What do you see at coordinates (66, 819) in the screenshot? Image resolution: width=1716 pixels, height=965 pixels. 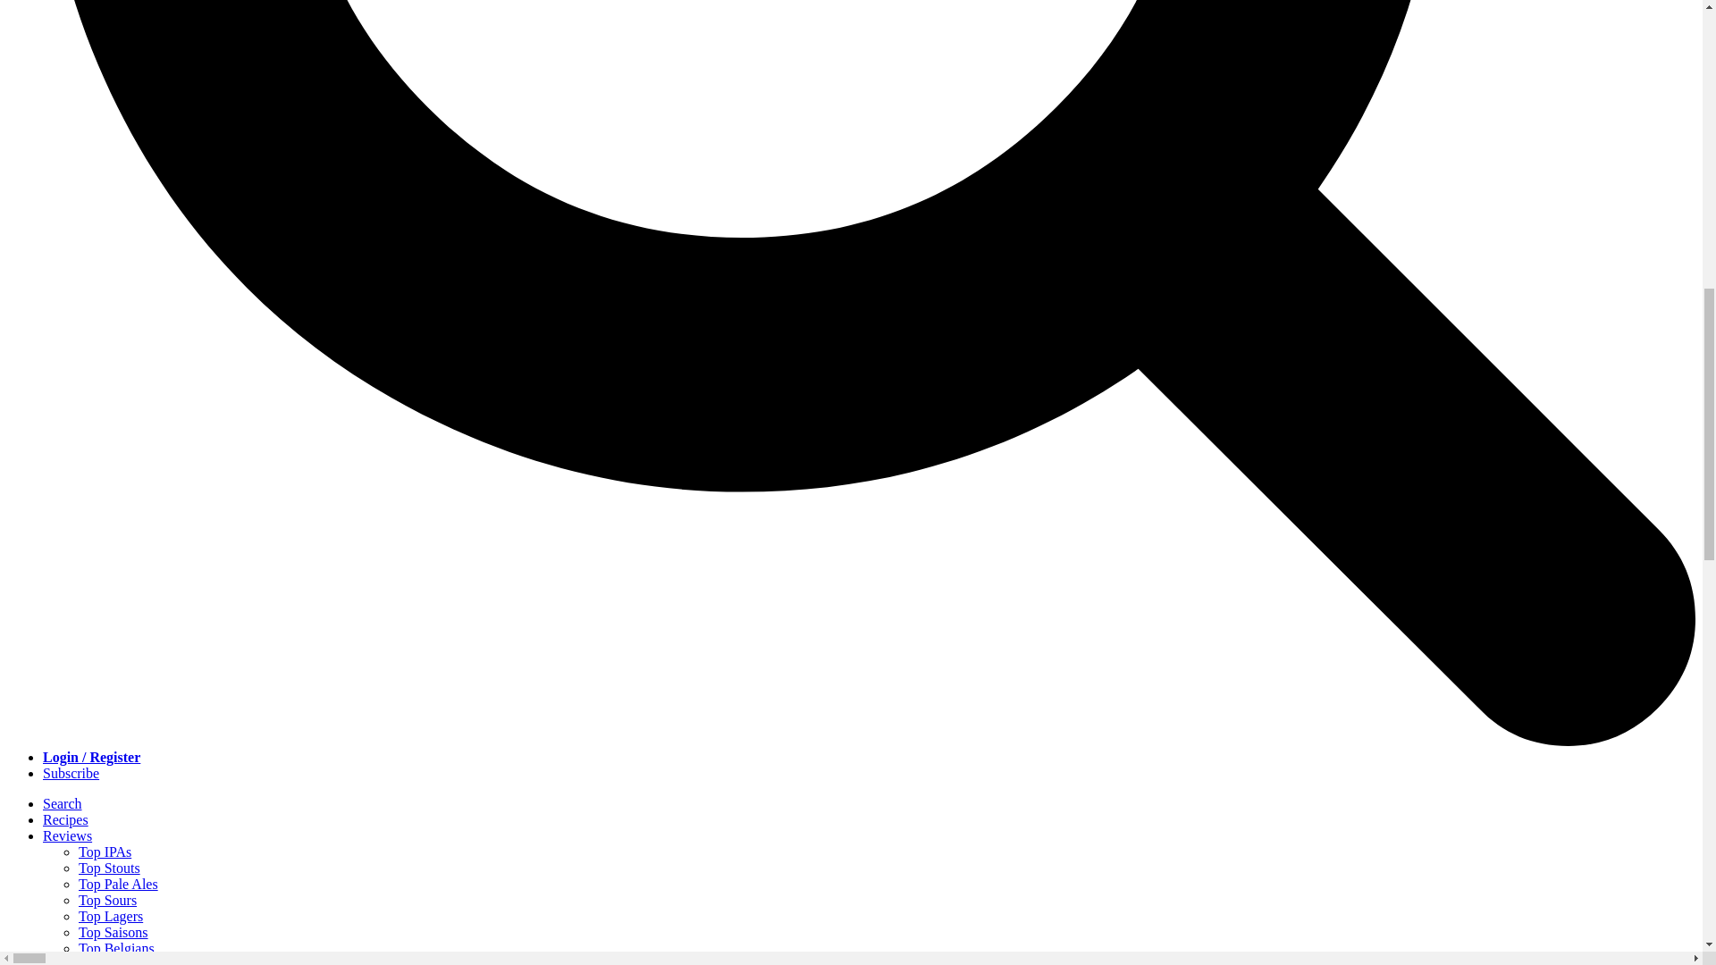 I see `Recipes` at bounding box center [66, 819].